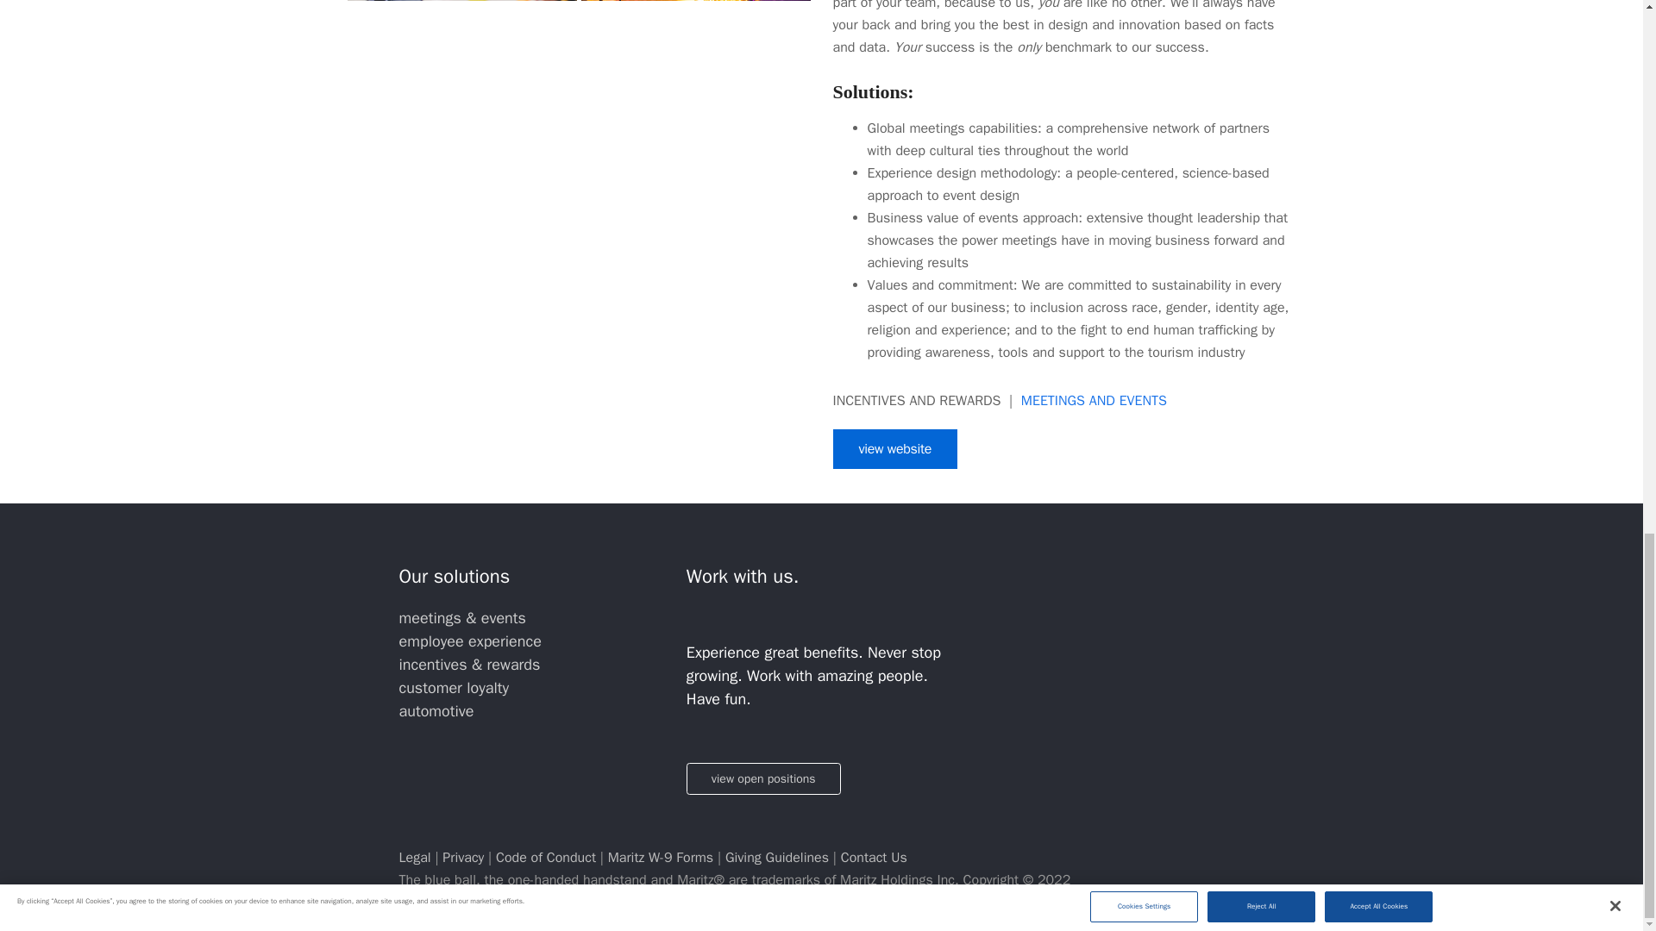 The width and height of the screenshot is (1656, 931). I want to click on Contact Us, so click(875, 857).